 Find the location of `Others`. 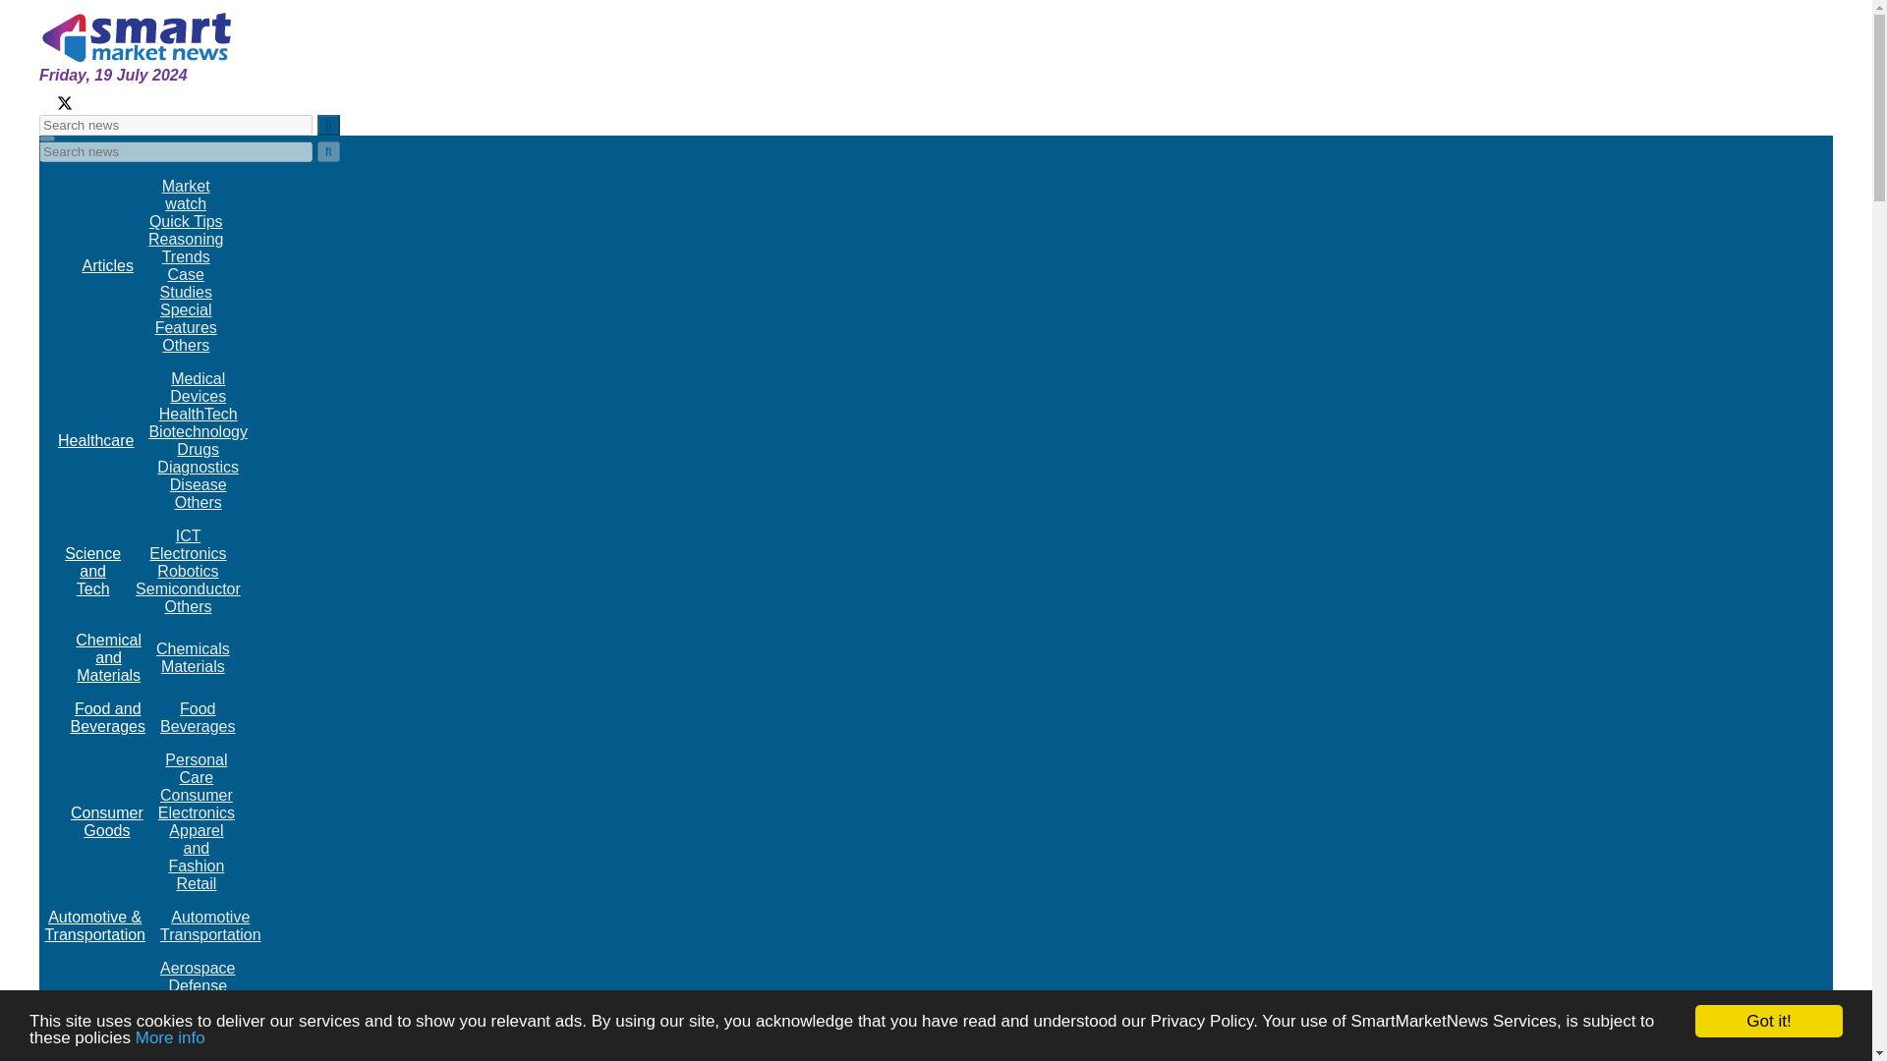

Others is located at coordinates (188, 607).